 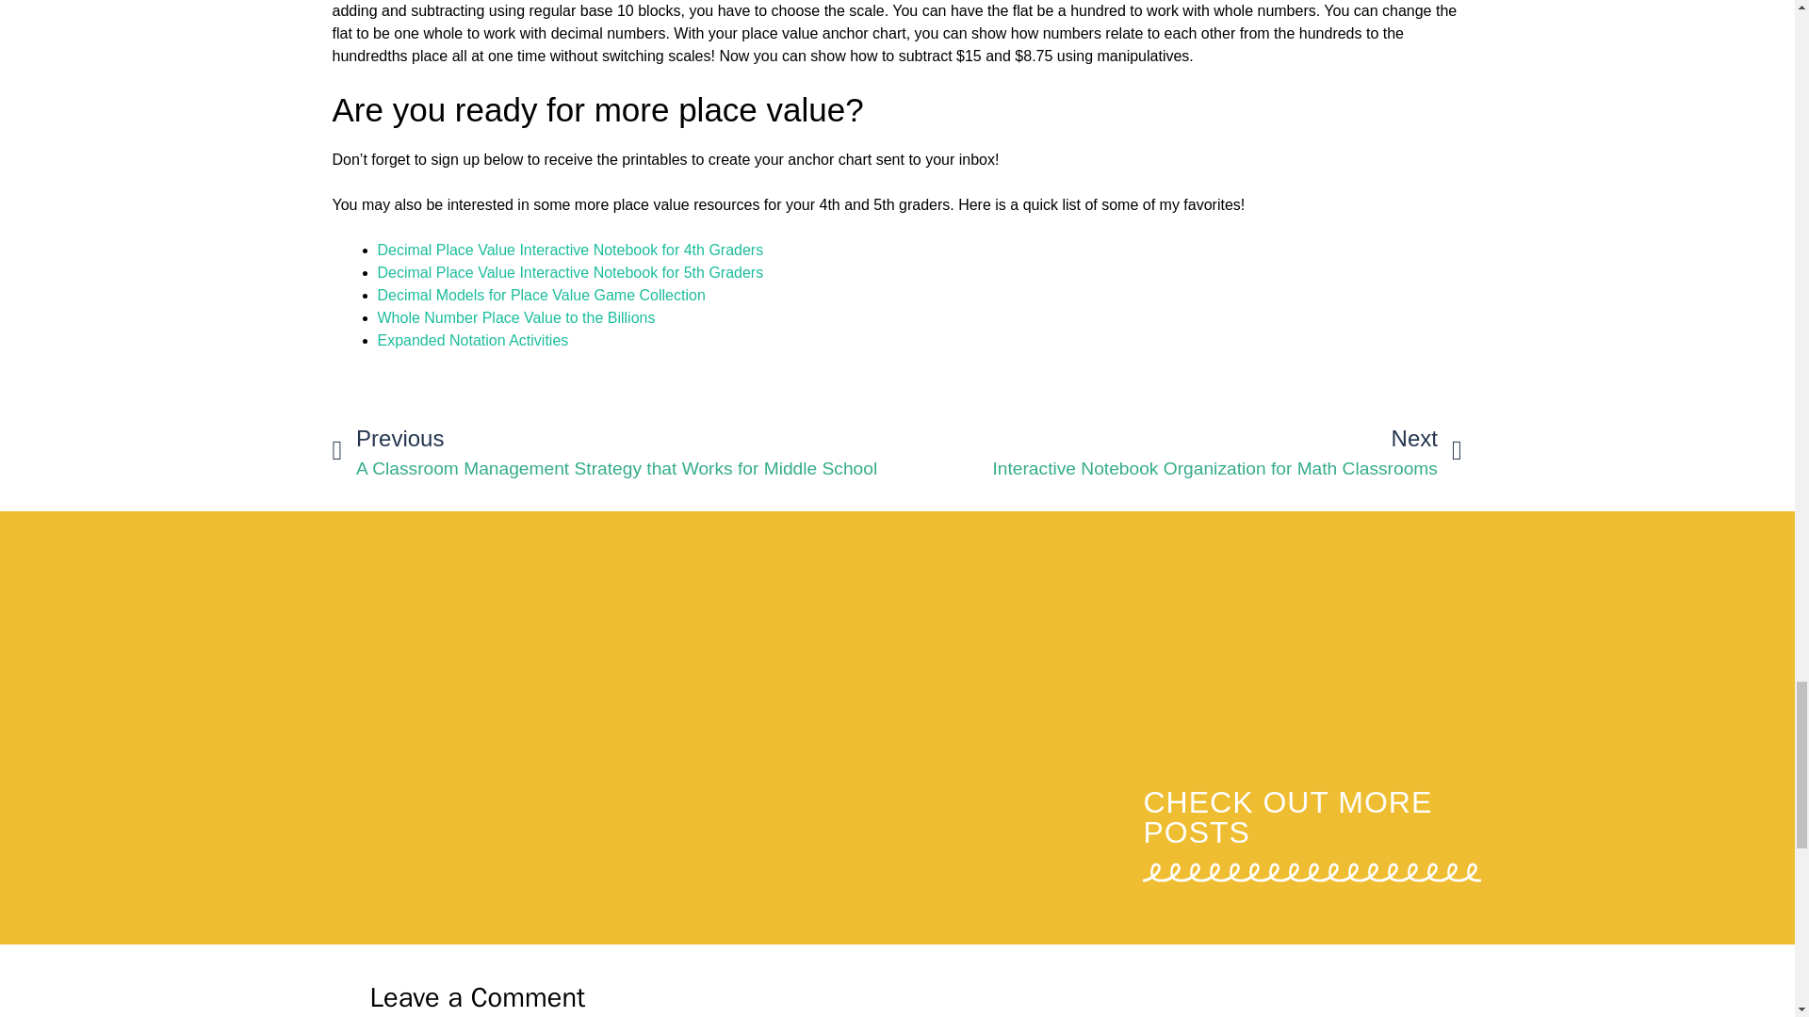 I want to click on Whole Number Place Value to the Billions, so click(x=569, y=250).